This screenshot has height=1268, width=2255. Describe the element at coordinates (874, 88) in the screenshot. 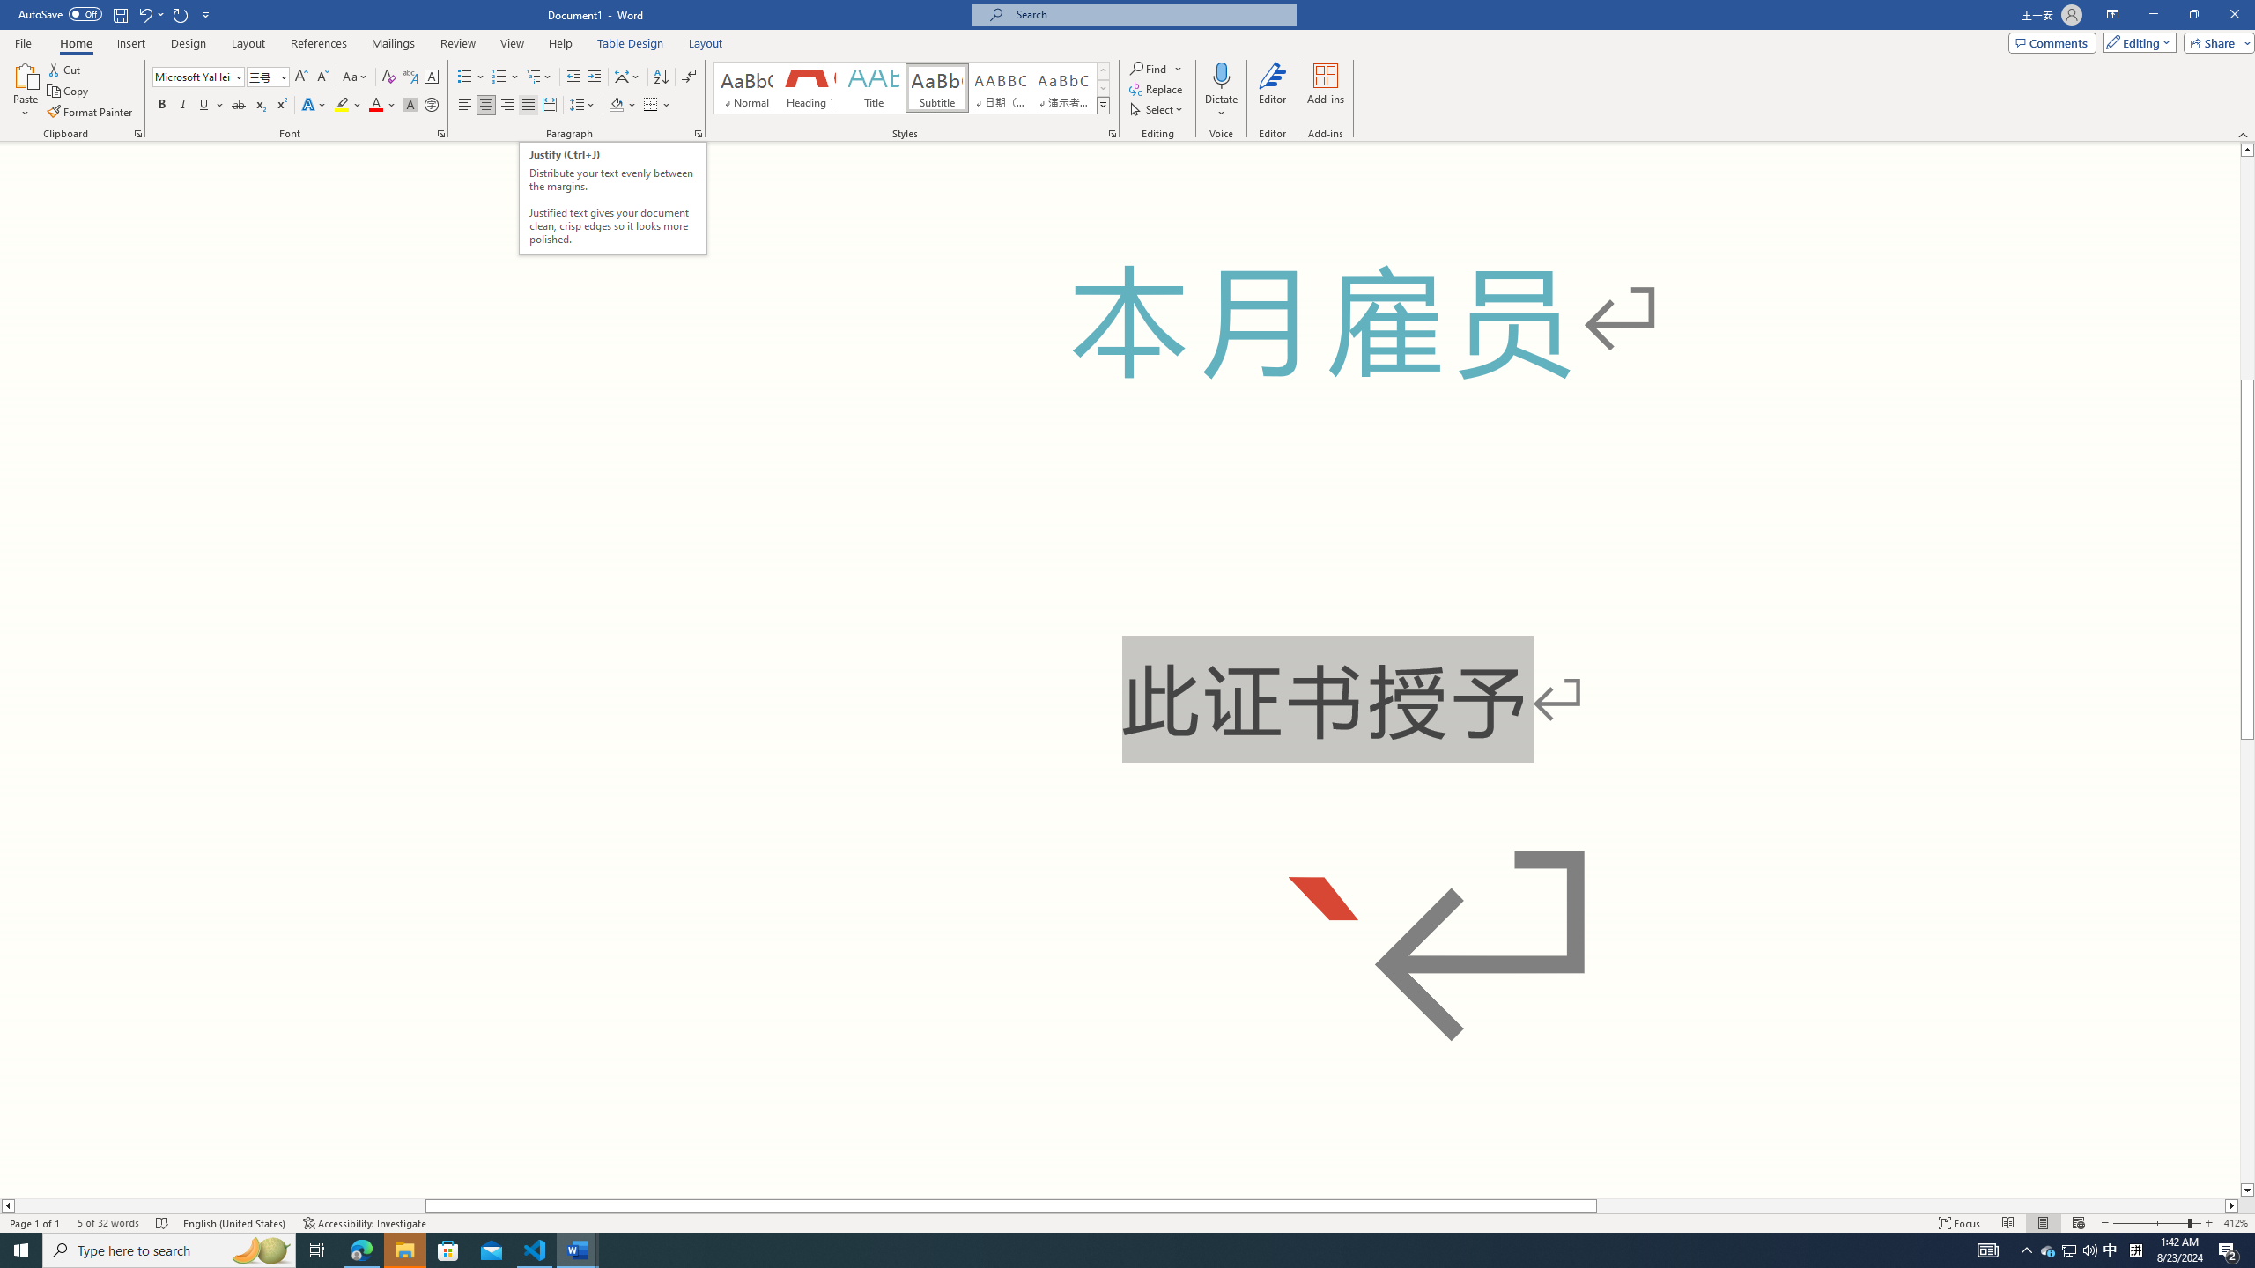

I see `Title` at that location.